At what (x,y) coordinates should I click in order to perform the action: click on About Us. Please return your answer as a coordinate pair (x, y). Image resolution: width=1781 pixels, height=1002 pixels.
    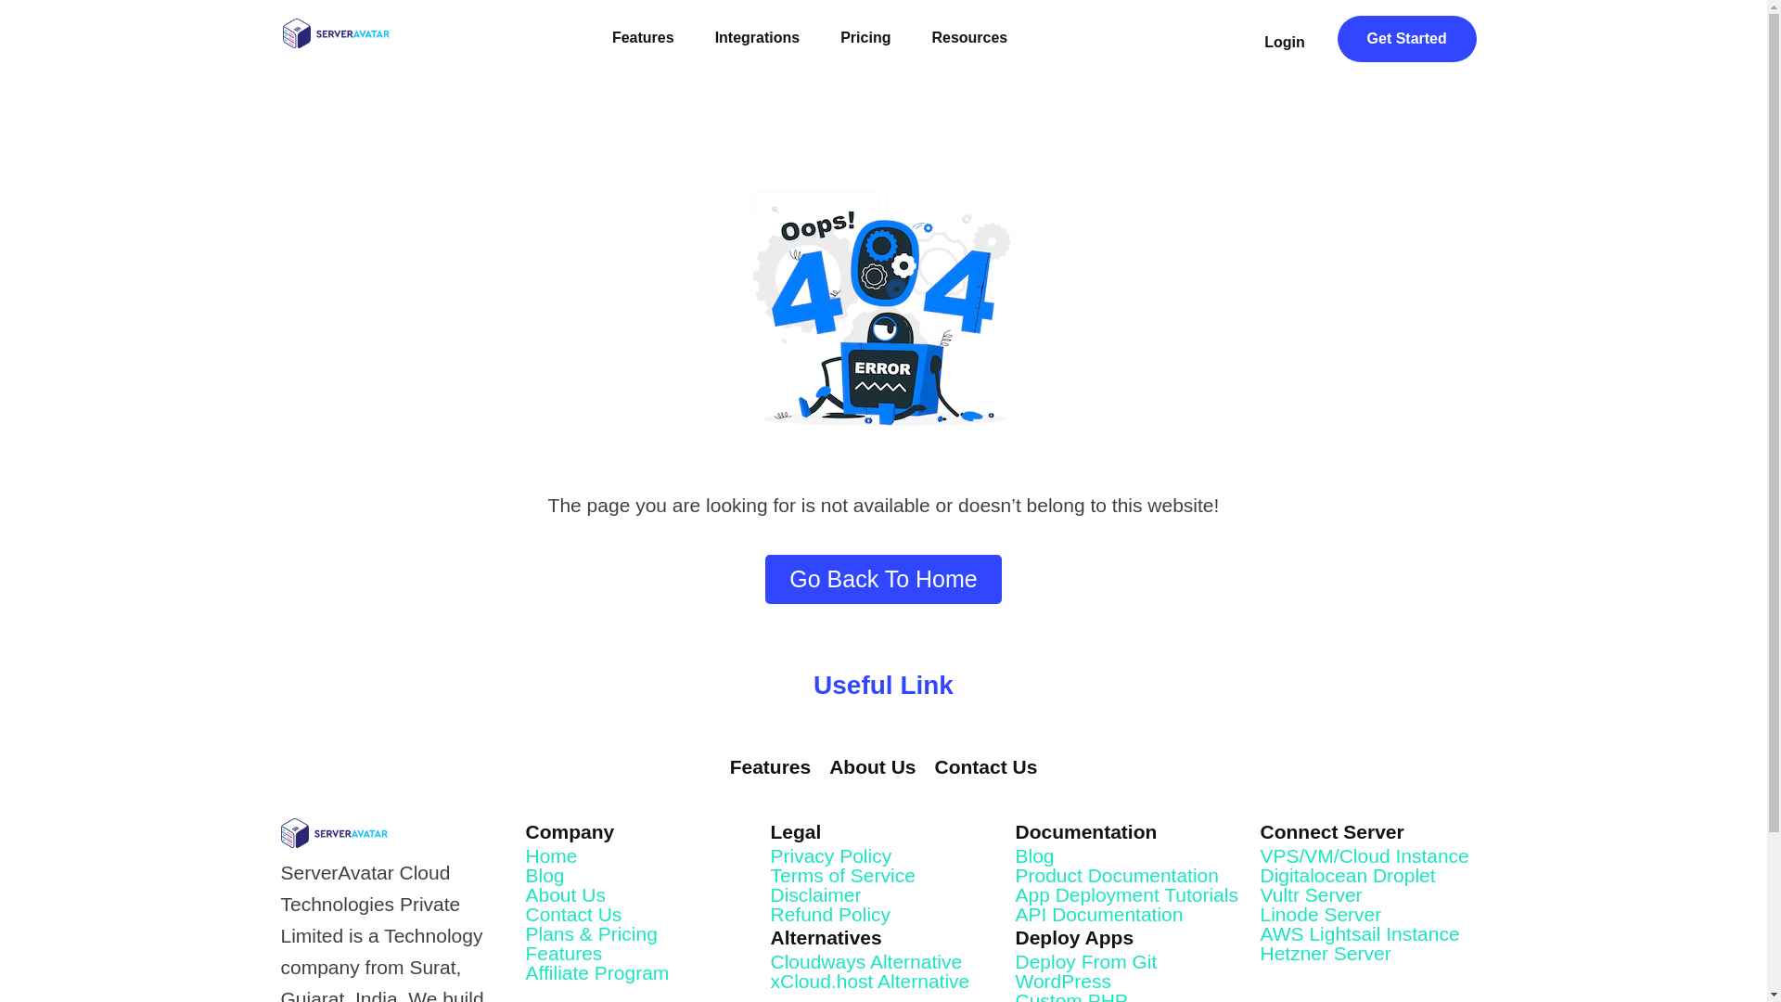
    Looking at the image, I should click on (872, 767).